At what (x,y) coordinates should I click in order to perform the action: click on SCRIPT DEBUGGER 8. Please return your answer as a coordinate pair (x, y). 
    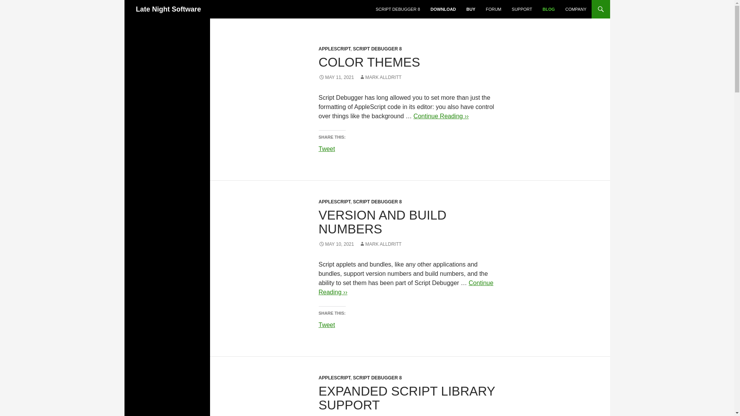
    Looking at the image, I should click on (377, 202).